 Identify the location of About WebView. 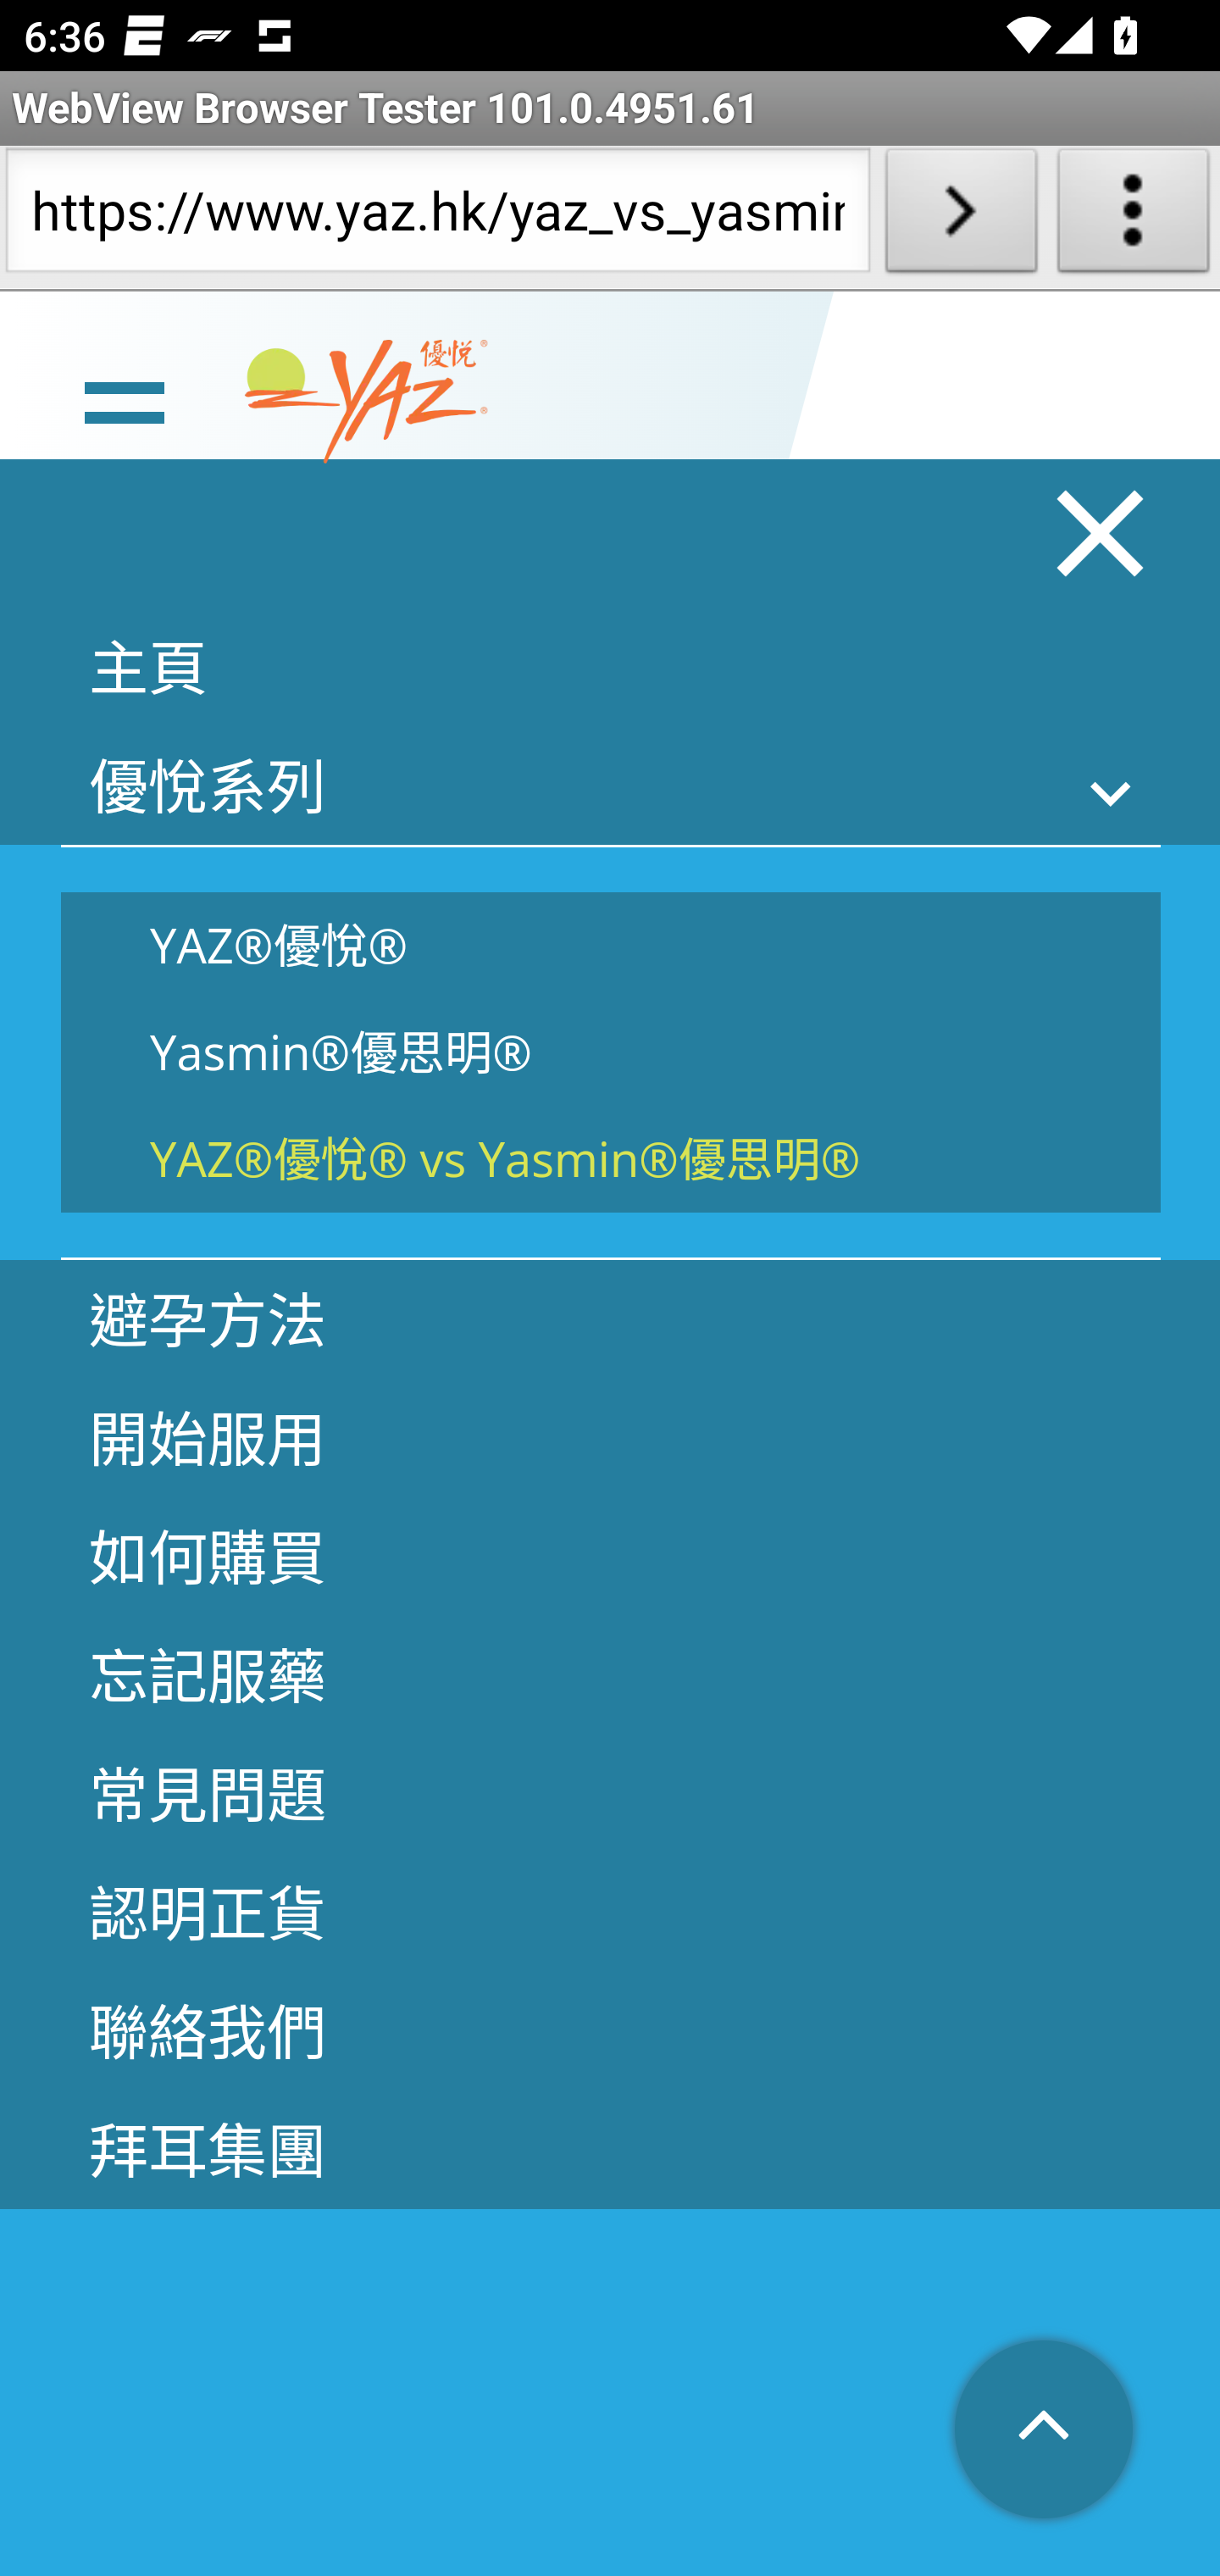
(1134, 217).